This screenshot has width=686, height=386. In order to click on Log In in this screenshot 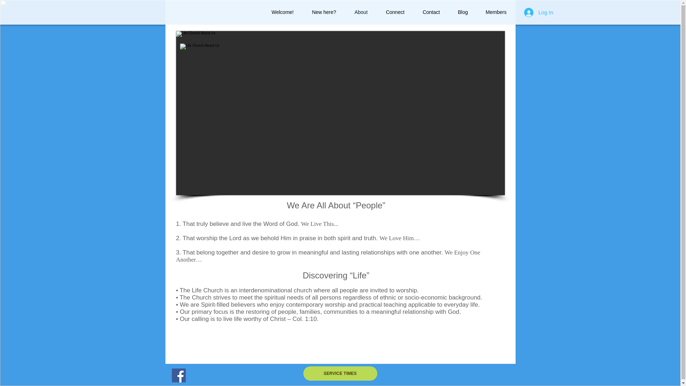, I will do `click(539, 13)`.